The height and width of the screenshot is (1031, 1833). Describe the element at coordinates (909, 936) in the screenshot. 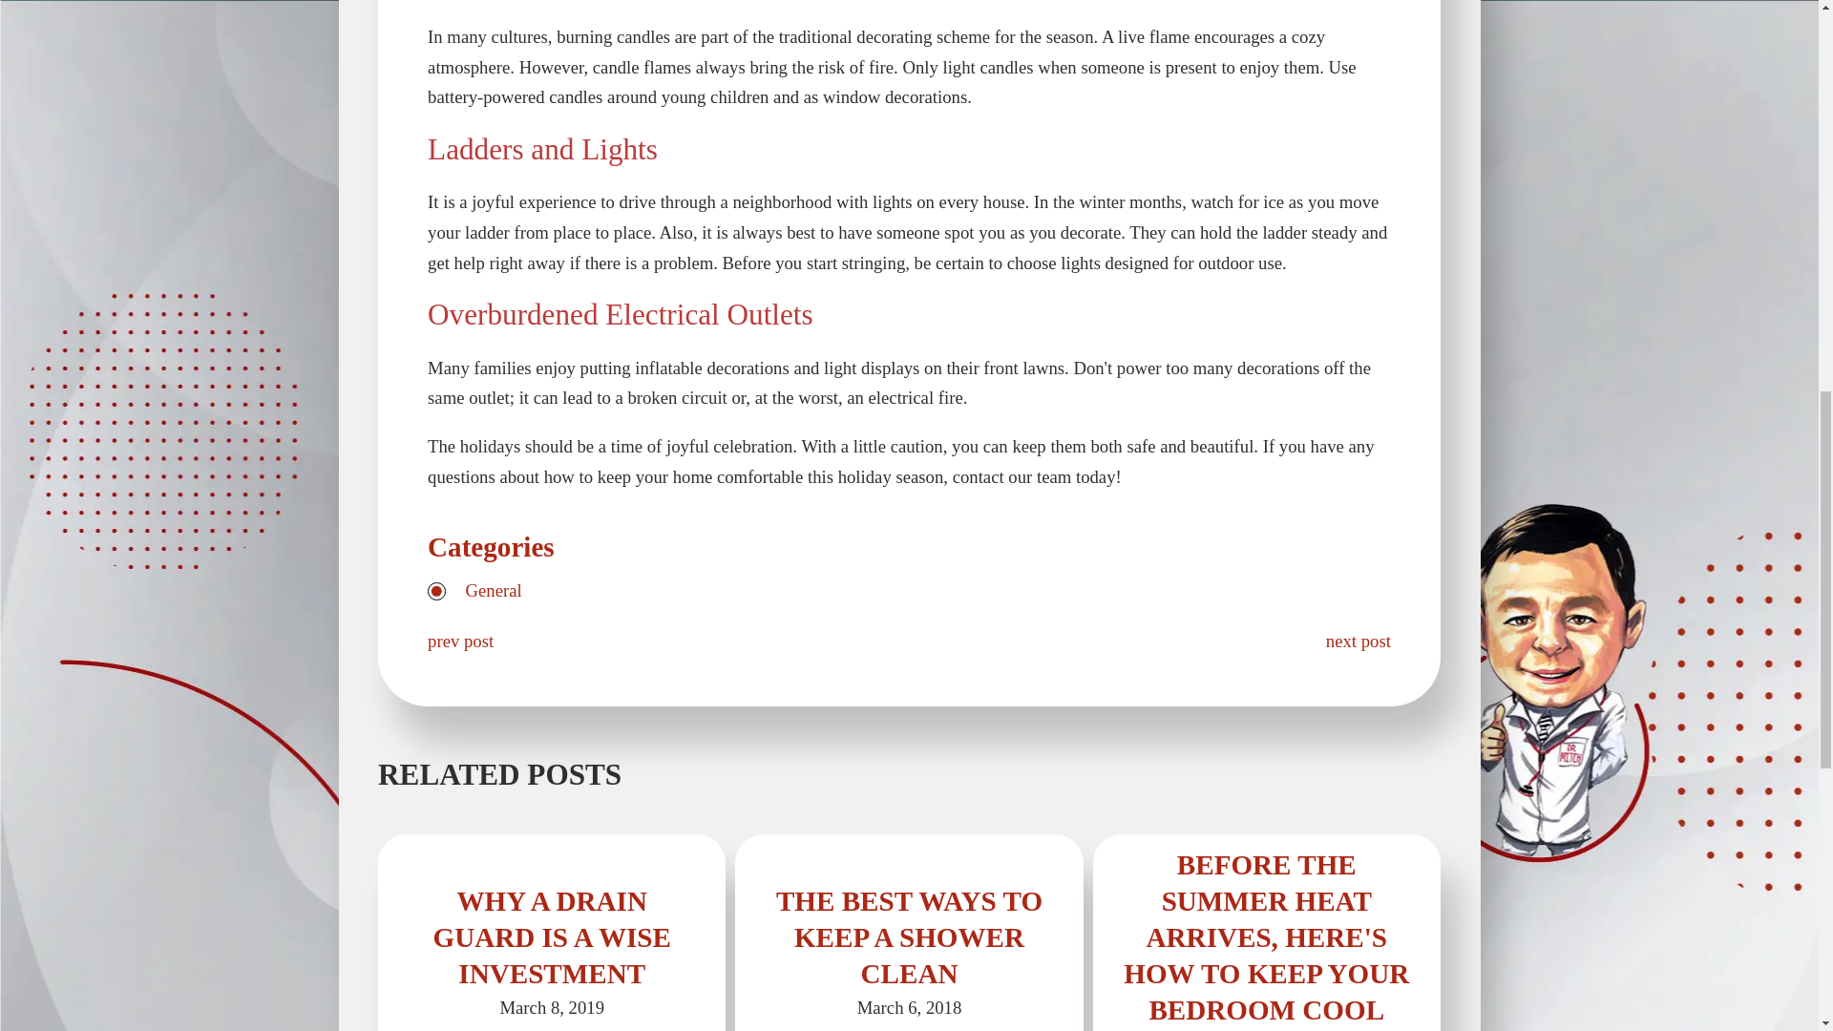

I see `THE BEST WAYS TO KEEP A SHOWER CLEAN` at that location.